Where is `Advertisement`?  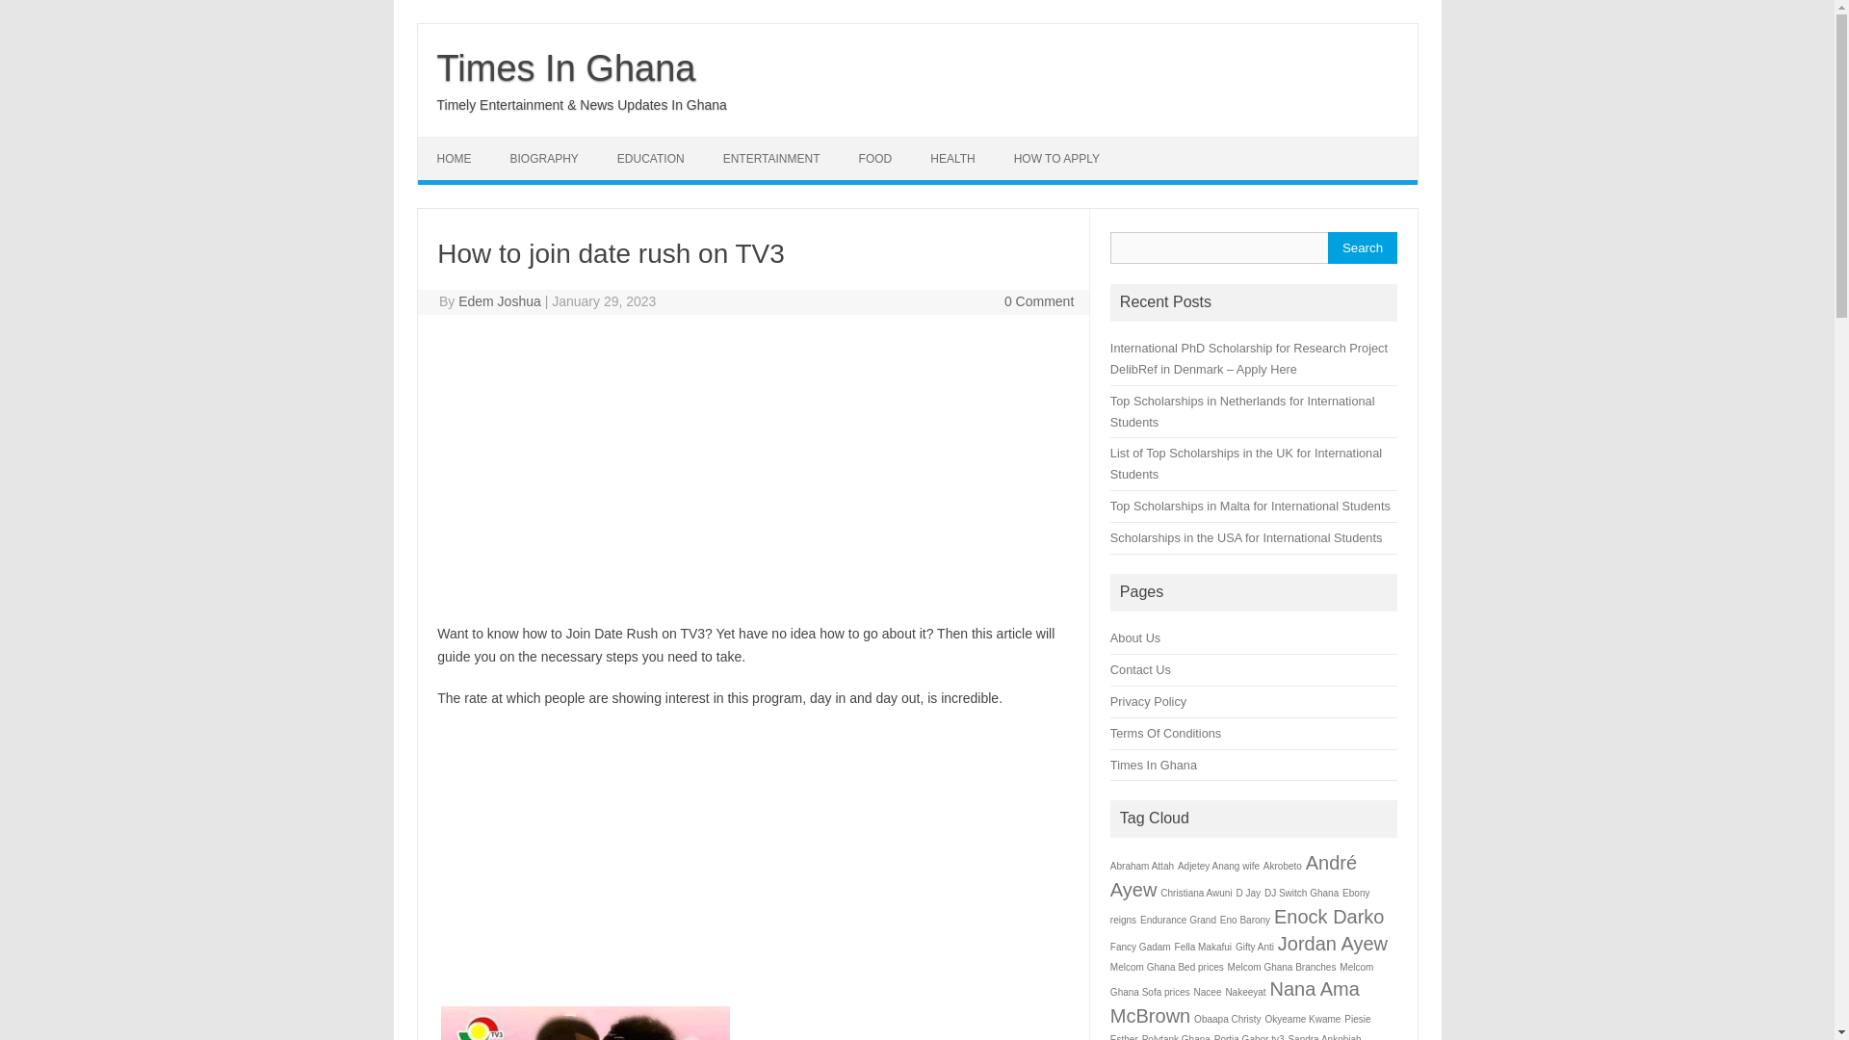
Advertisement is located at coordinates (753, 468).